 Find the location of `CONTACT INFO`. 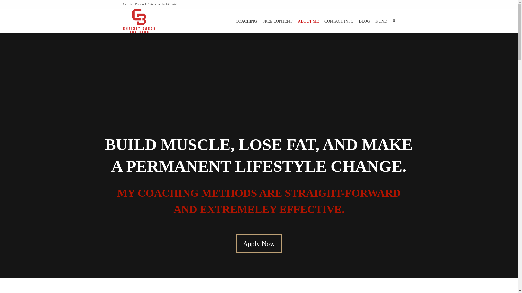

CONTACT INFO is located at coordinates (339, 21).